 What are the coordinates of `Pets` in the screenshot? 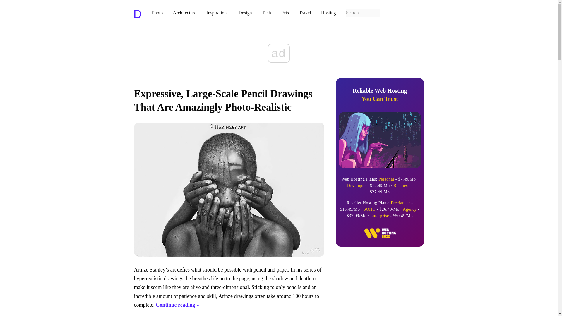 It's located at (157, 12).